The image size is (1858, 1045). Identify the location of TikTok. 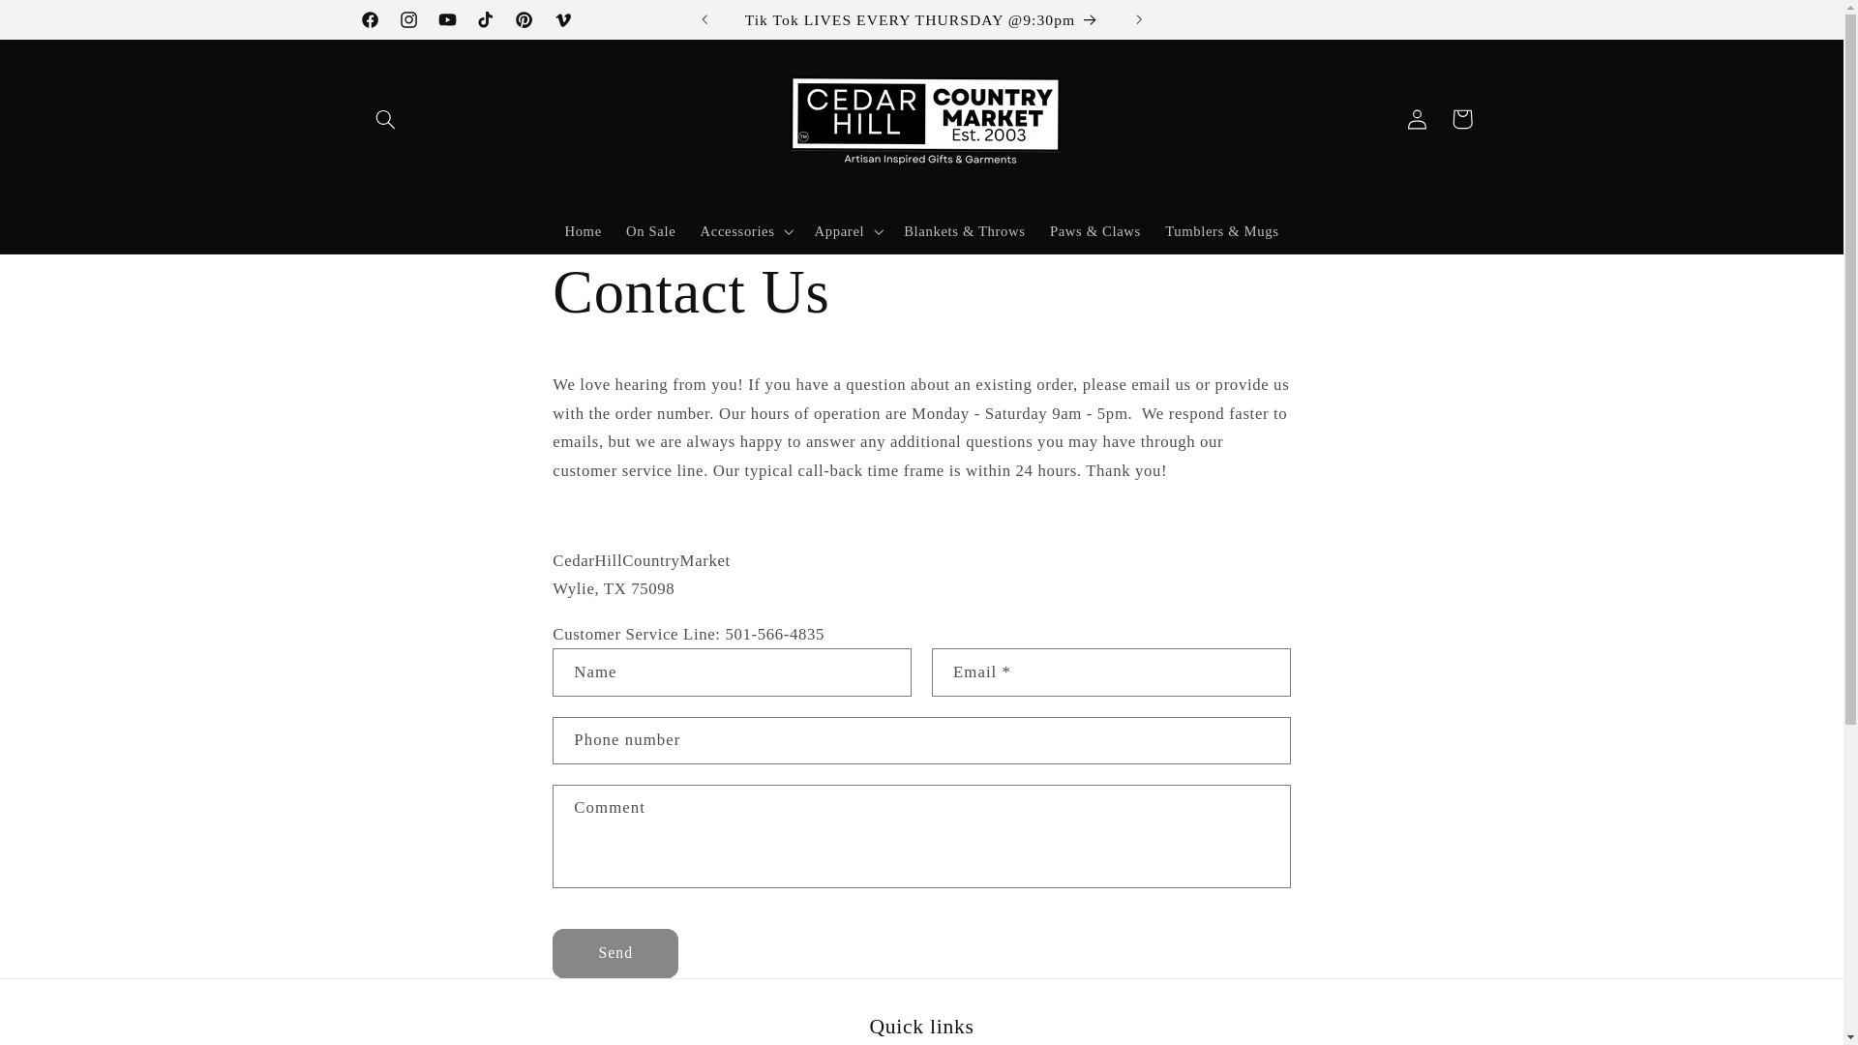
(486, 19).